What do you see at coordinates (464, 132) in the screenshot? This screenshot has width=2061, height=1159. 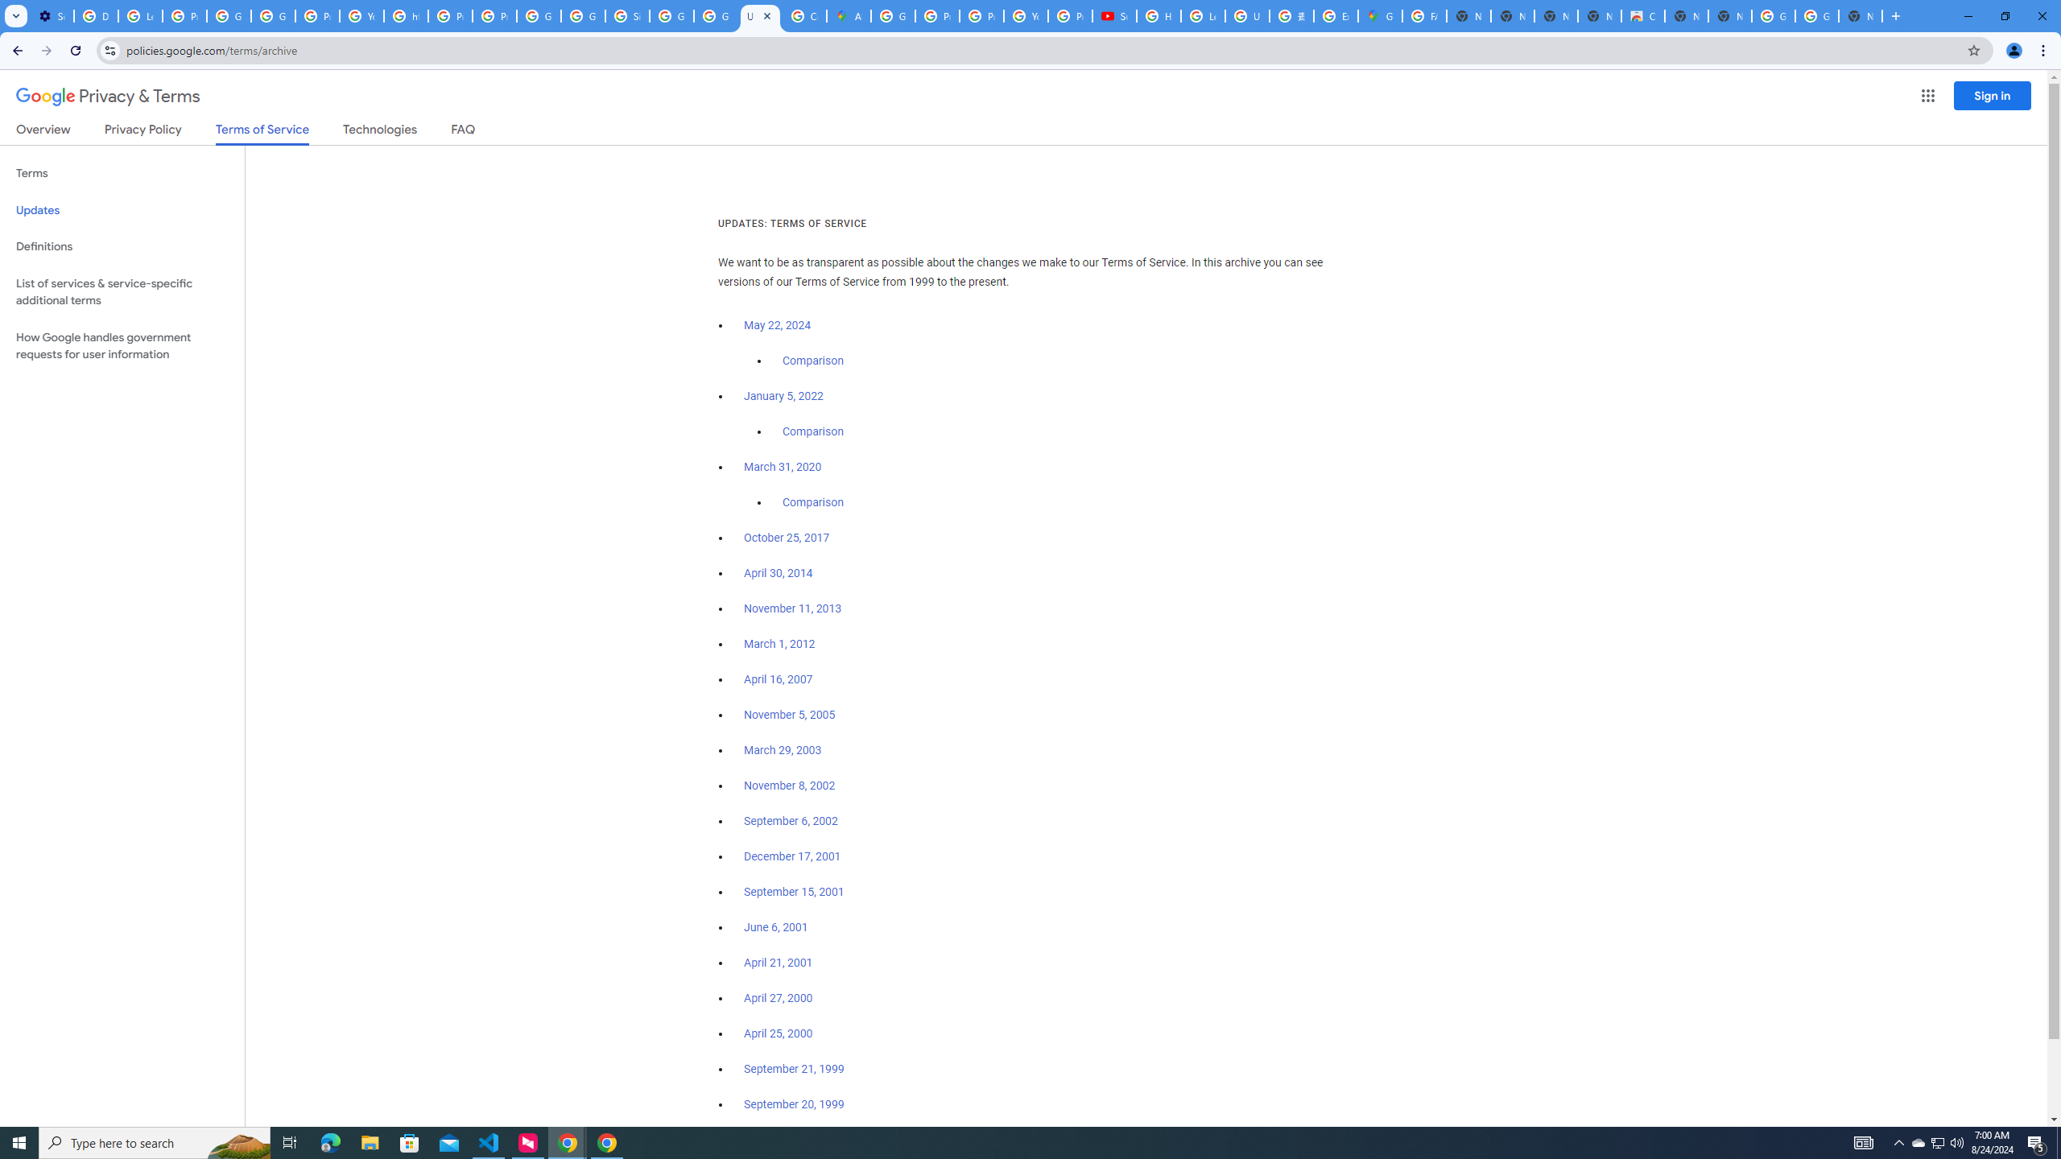 I see `FAQ` at bounding box center [464, 132].